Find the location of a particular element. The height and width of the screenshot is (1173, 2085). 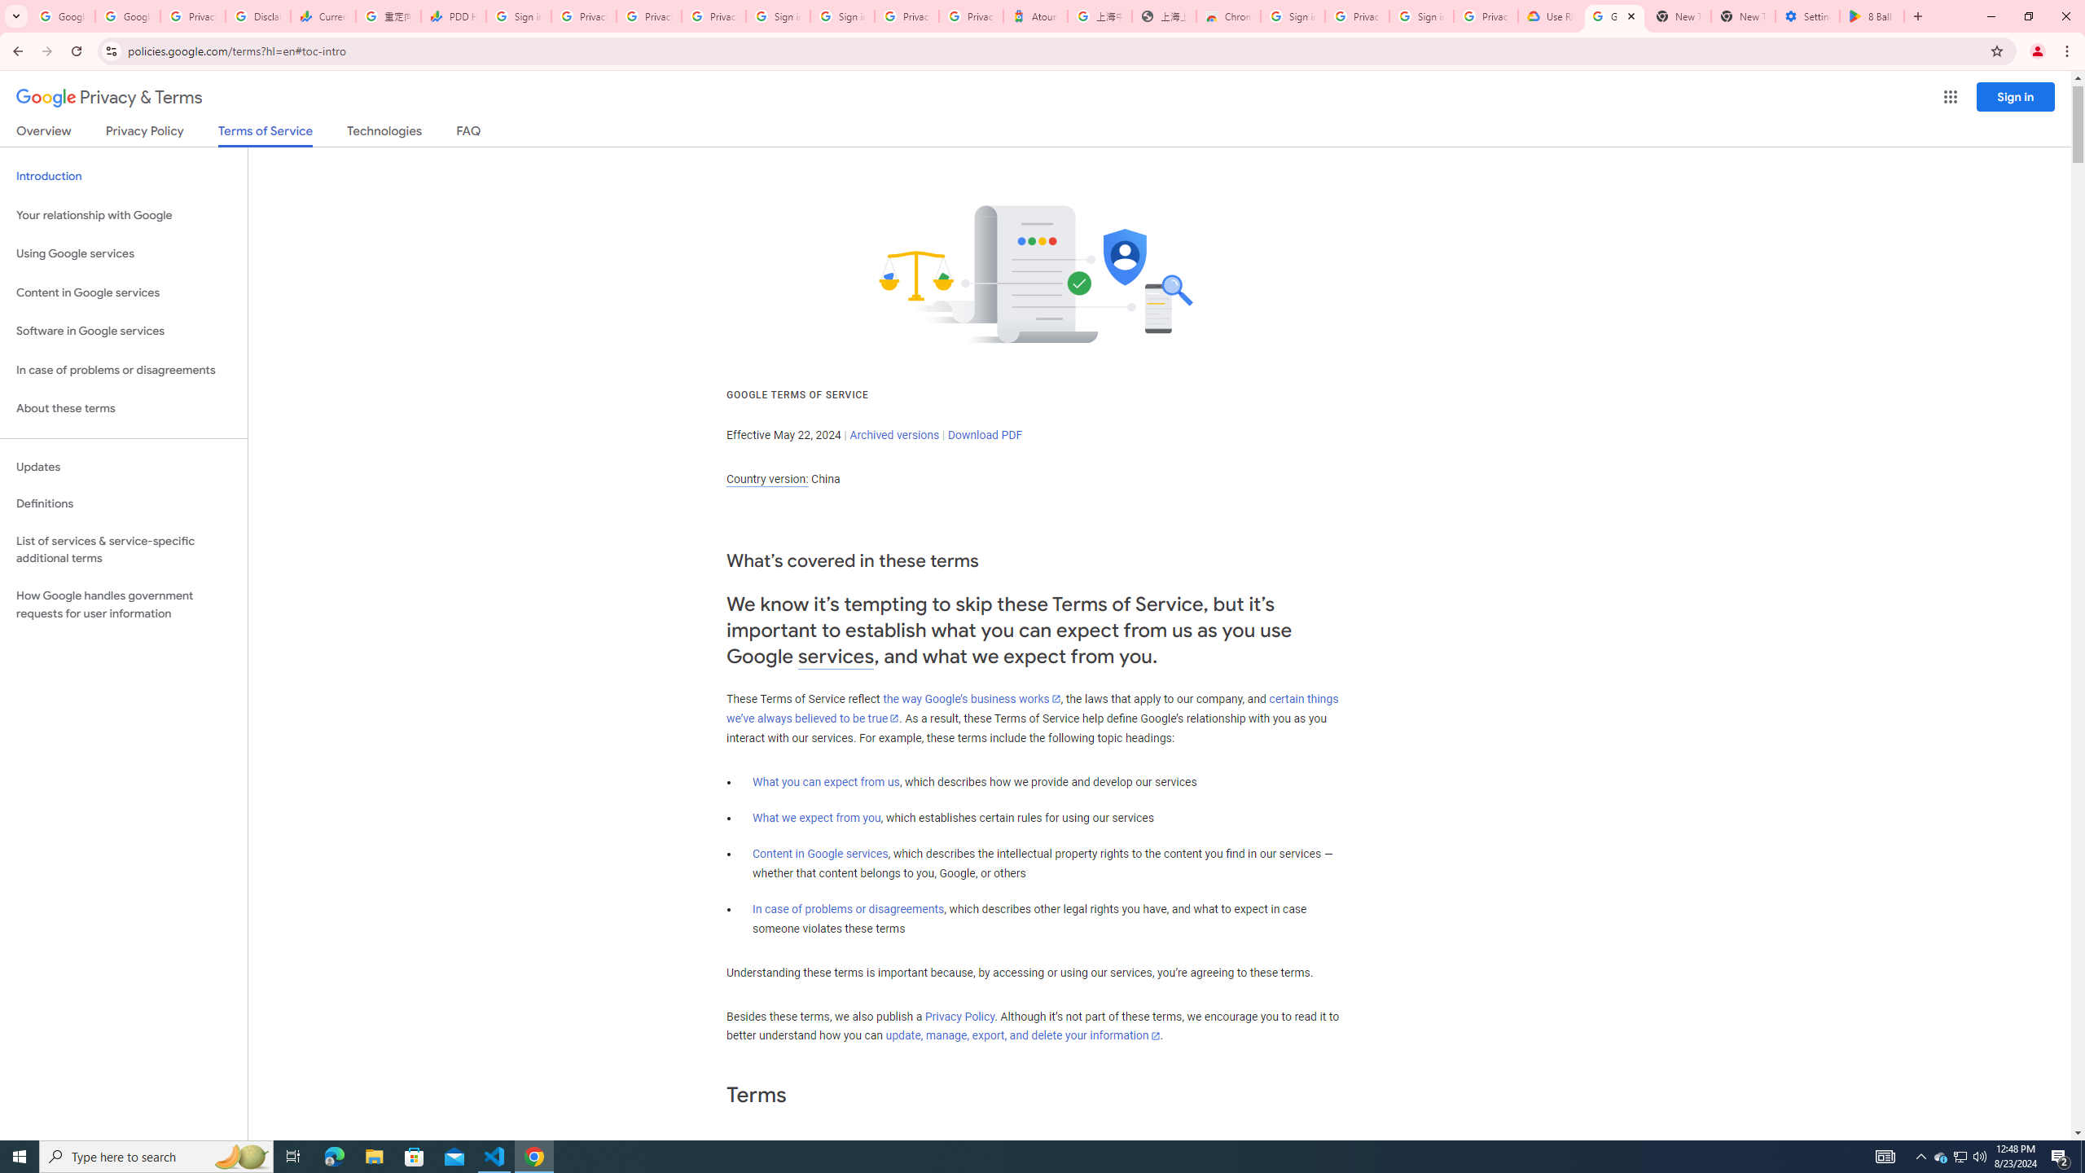

PDD Holdings Inc - ADR (PDD) Price & News - Google Finance is located at coordinates (453, 16).